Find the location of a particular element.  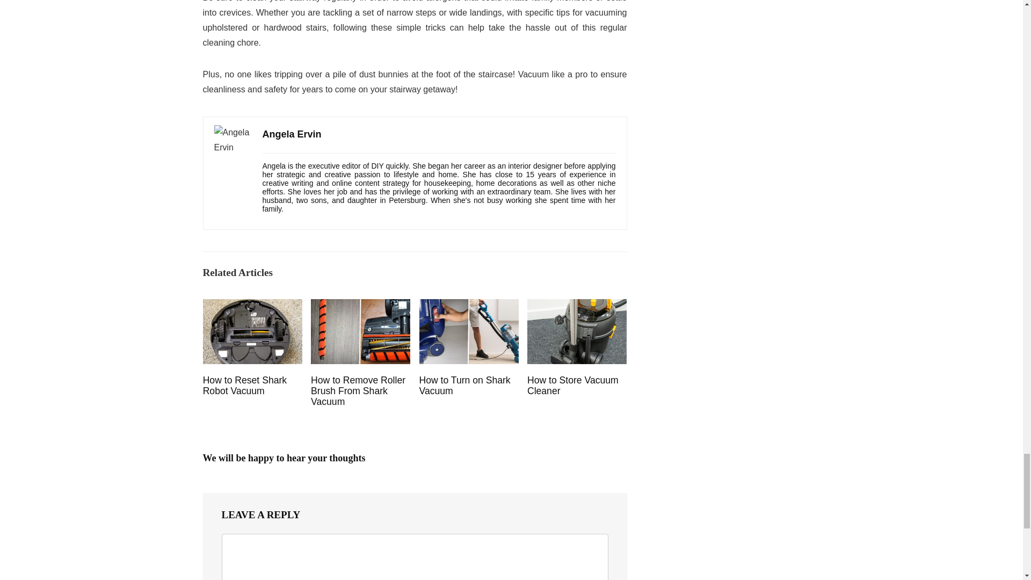

How to Turn on Shark Vacuum is located at coordinates (464, 385).